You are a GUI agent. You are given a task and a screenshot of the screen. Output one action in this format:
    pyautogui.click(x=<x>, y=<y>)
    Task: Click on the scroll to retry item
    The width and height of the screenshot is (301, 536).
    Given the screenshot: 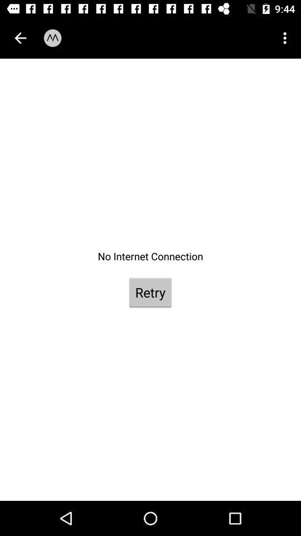 What is the action you would take?
    pyautogui.click(x=150, y=293)
    